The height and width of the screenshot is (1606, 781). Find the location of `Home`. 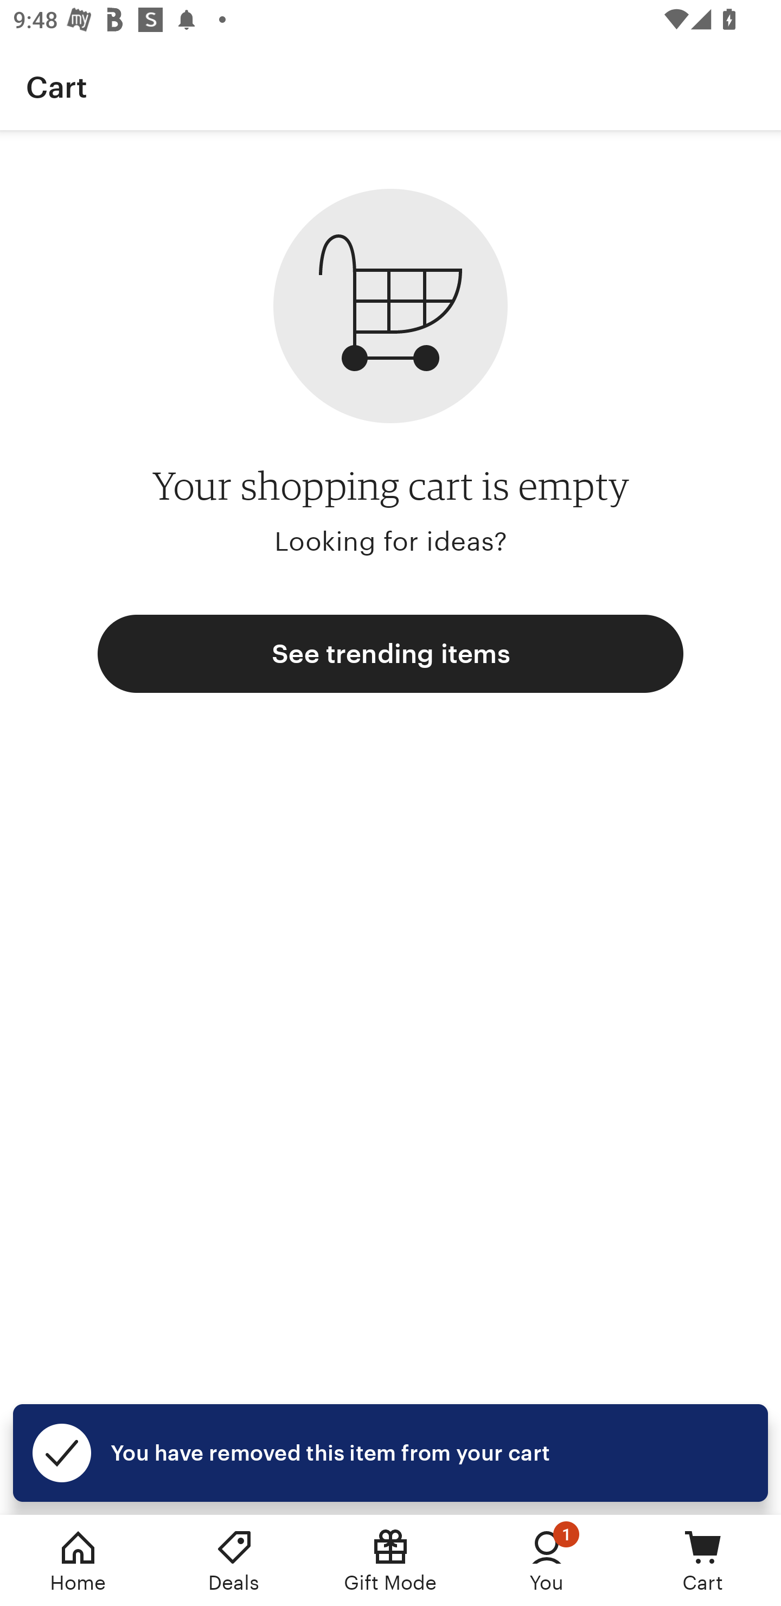

Home is located at coordinates (78, 1560).